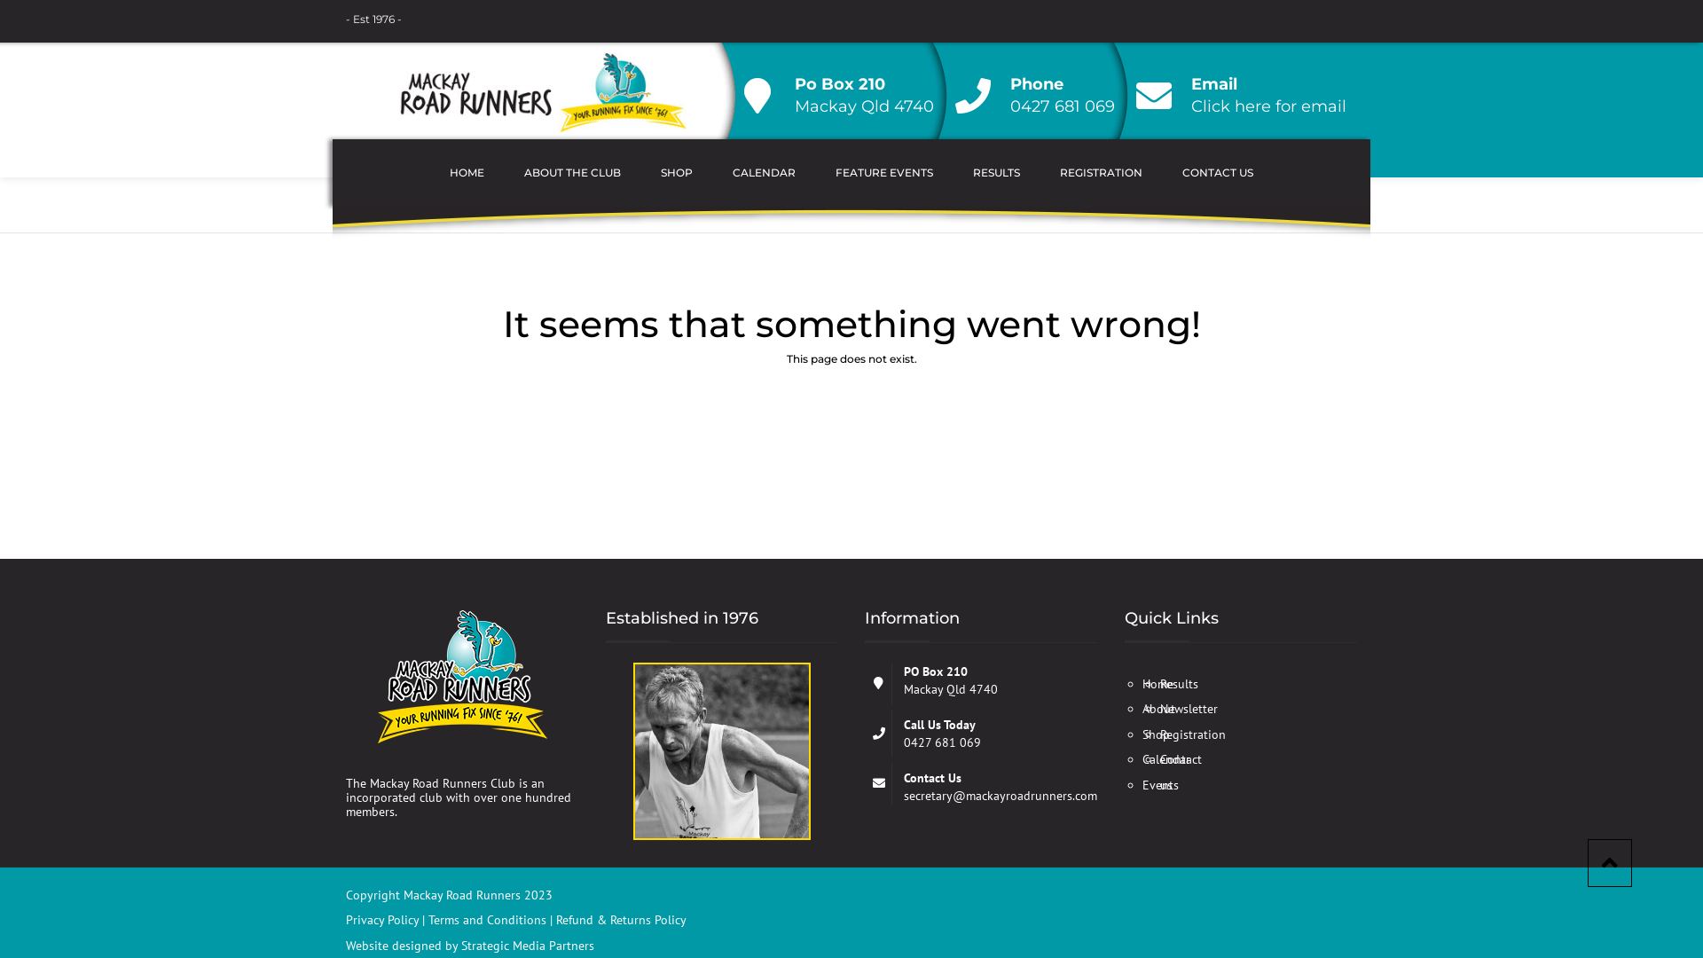 Image resolution: width=1703 pixels, height=958 pixels. Describe the element at coordinates (1610, 863) in the screenshot. I see `Scroll to top` at that location.